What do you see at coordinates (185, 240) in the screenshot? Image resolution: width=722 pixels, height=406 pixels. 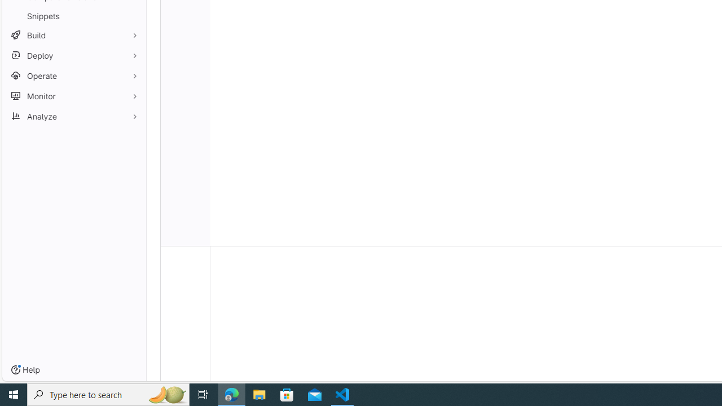 I see `Class: old_line diff-line-num empty-cell` at bounding box center [185, 240].